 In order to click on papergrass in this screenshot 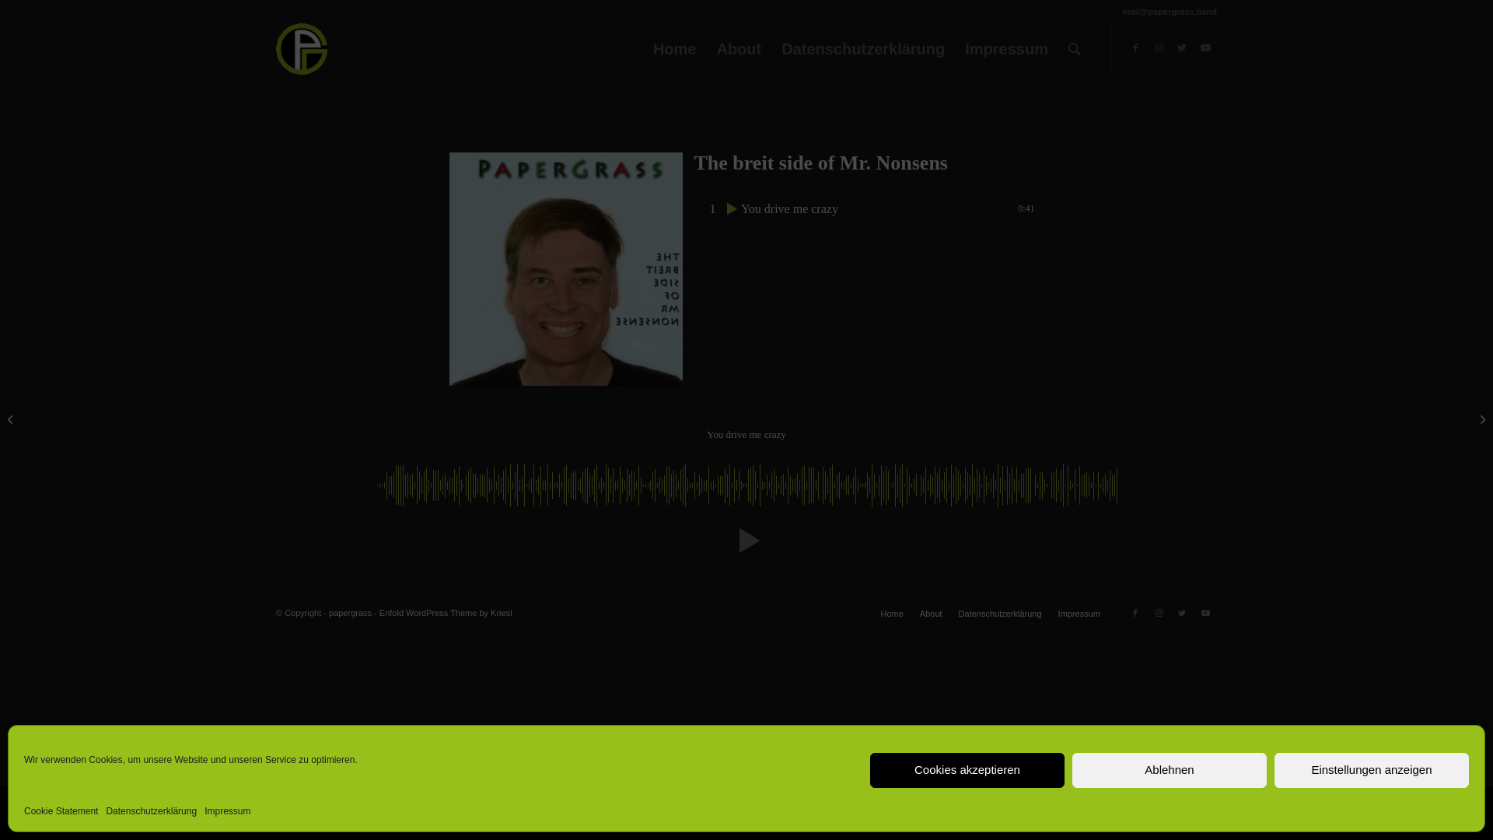, I will do `click(350, 613)`.